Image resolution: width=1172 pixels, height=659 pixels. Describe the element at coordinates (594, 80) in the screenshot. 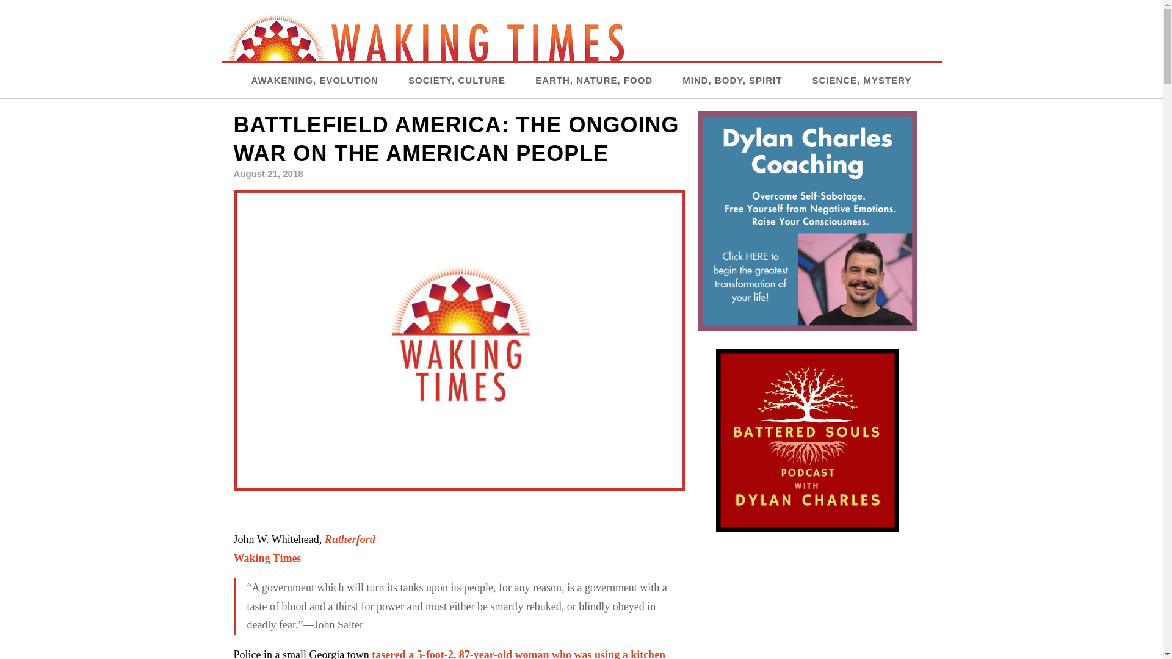

I see `EARTH, NATURE, FOOD` at that location.